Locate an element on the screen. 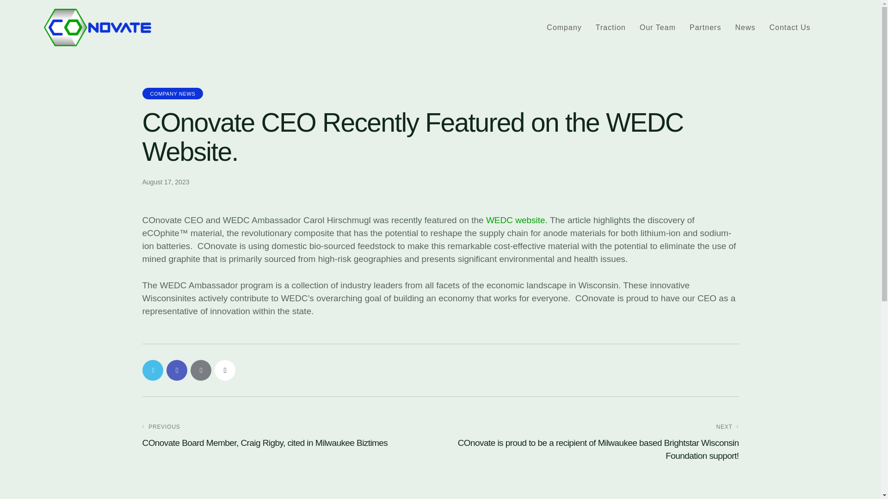  Copy URL to clipboard is located at coordinates (225, 370).